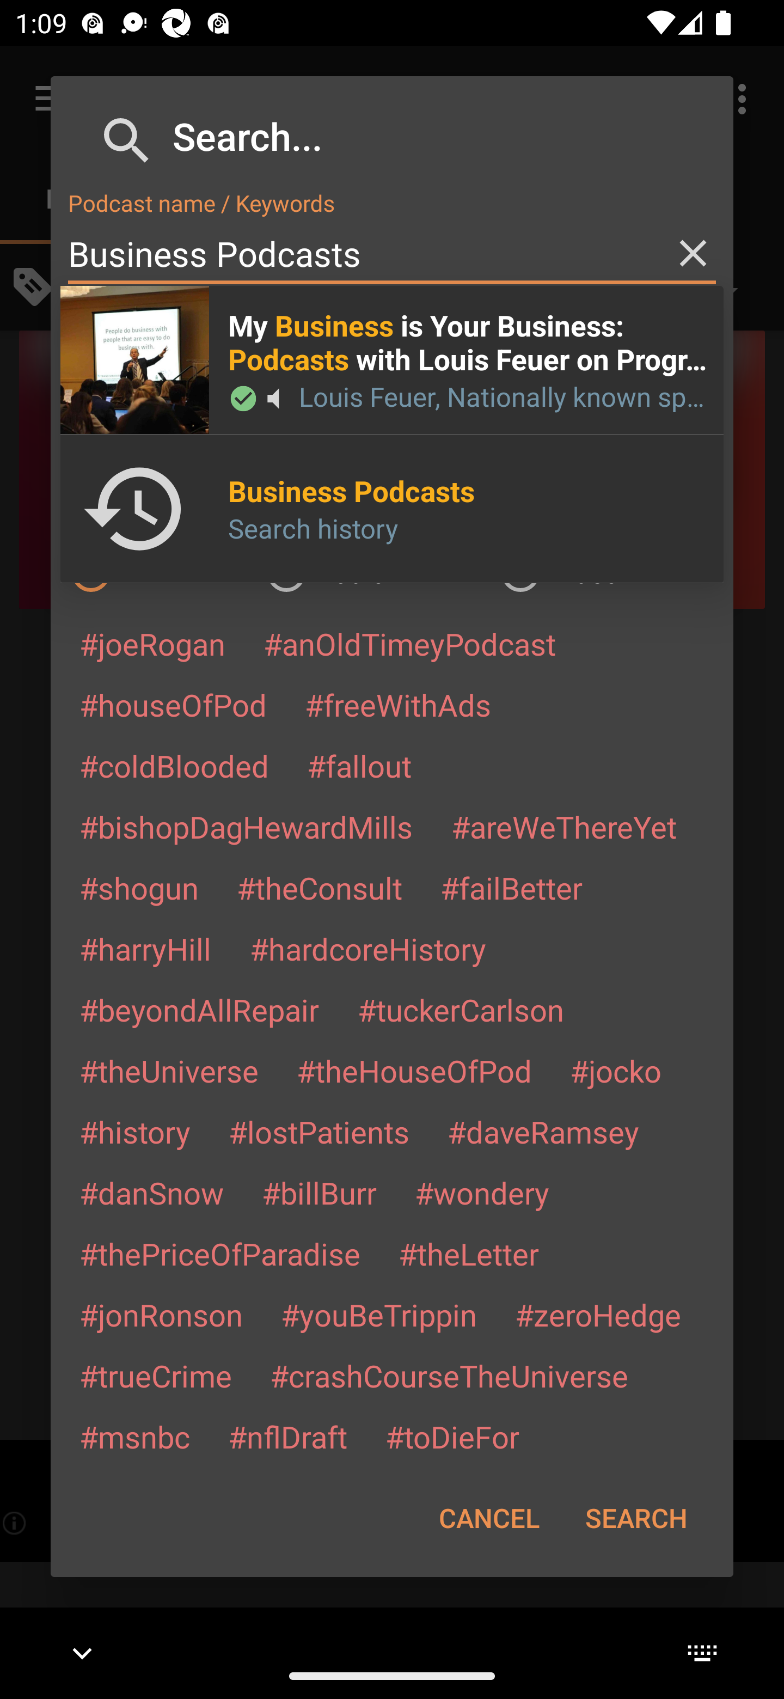 This screenshot has width=784, height=1699. Describe the element at coordinates (152, 644) in the screenshot. I see `#joeRogan` at that location.